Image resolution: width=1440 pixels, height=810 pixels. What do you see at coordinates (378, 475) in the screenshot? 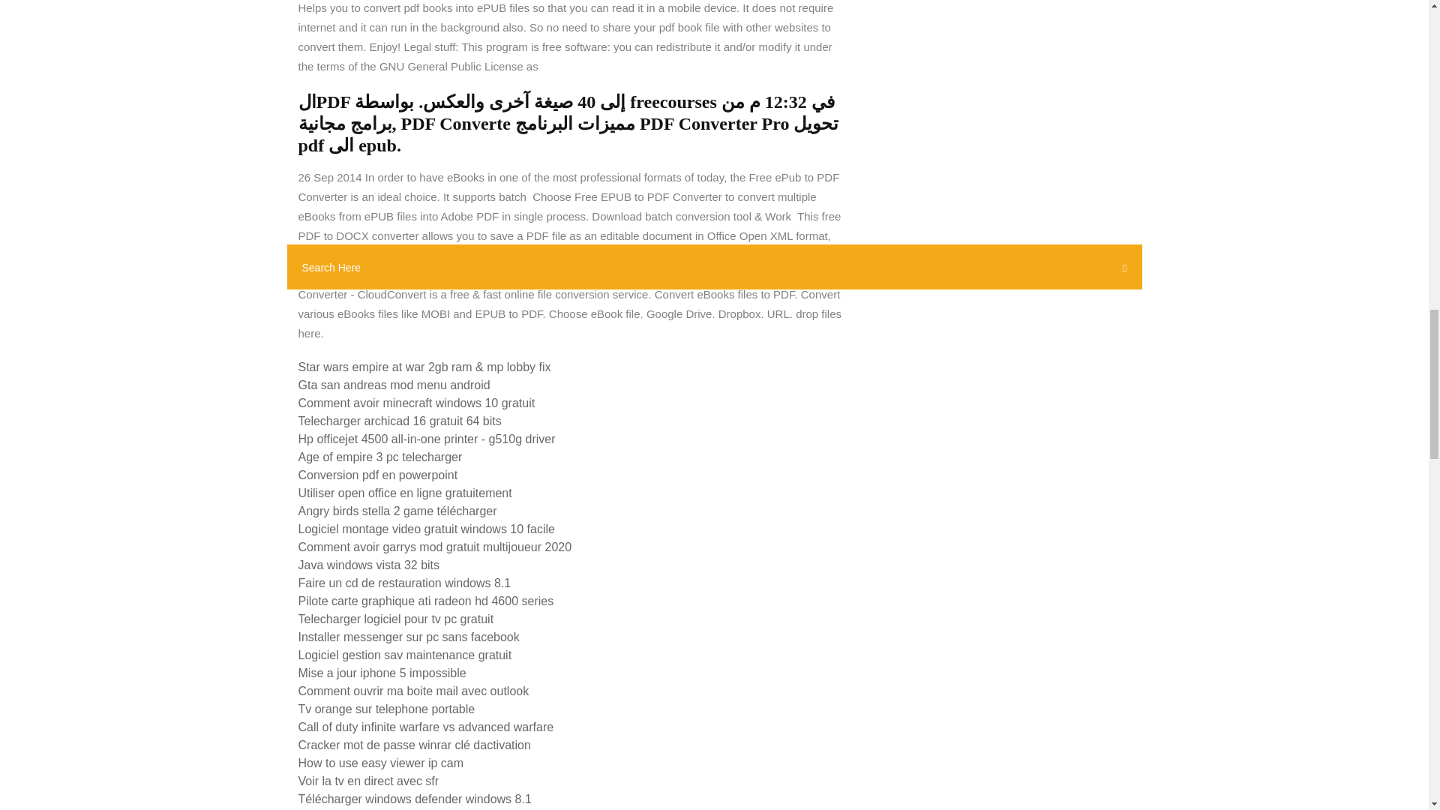
I see `Conversion pdf en powerpoint` at bounding box center [378, 475].